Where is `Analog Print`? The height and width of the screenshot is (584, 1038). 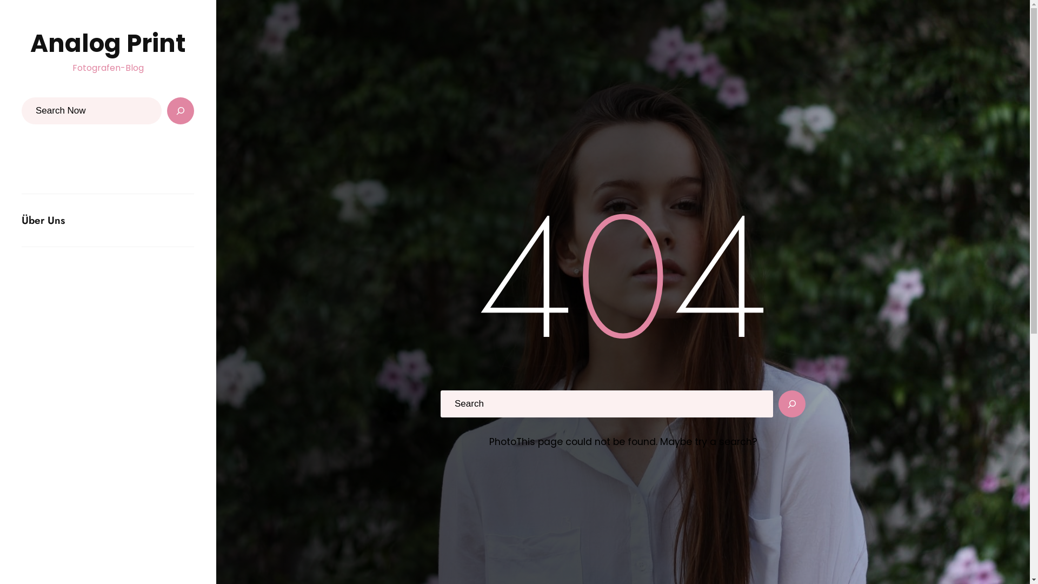
Analog Print is located at coordinates (108, 45).